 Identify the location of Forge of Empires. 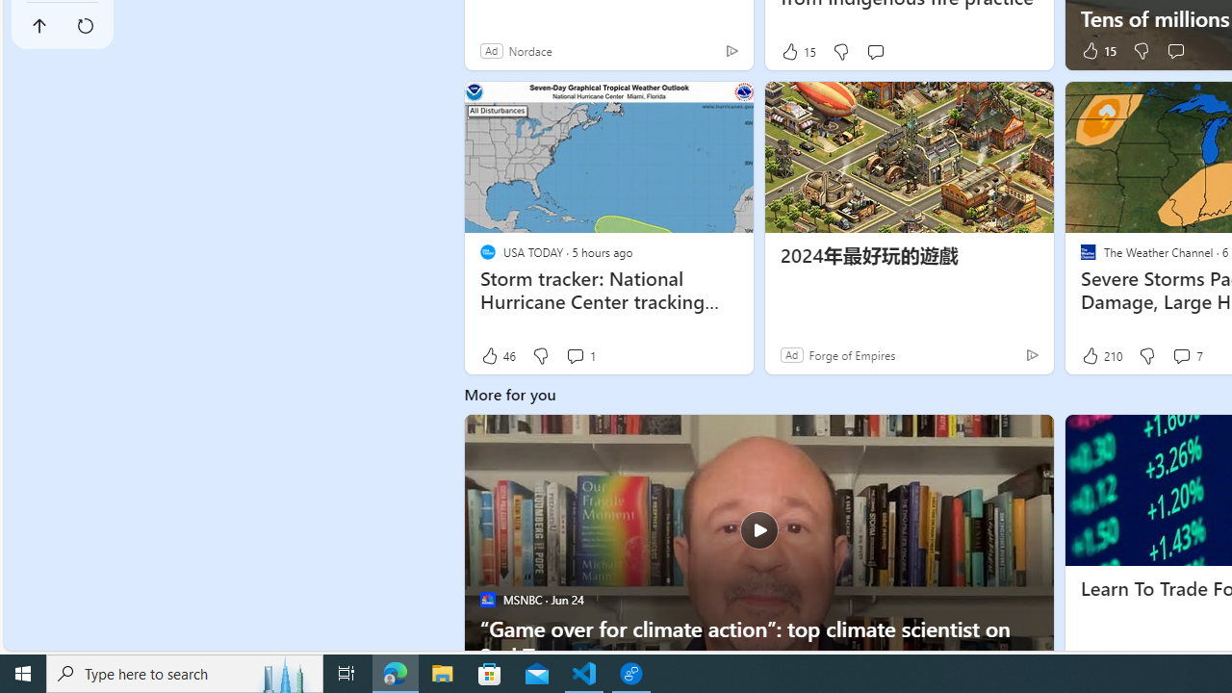
(851, 354).